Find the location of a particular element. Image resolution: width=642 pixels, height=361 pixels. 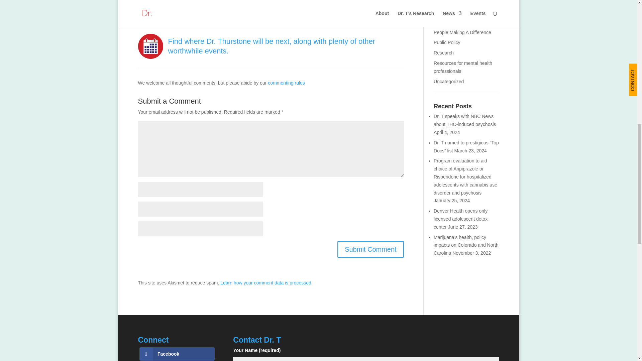

Public Policy is located at coordinates (447, 42).